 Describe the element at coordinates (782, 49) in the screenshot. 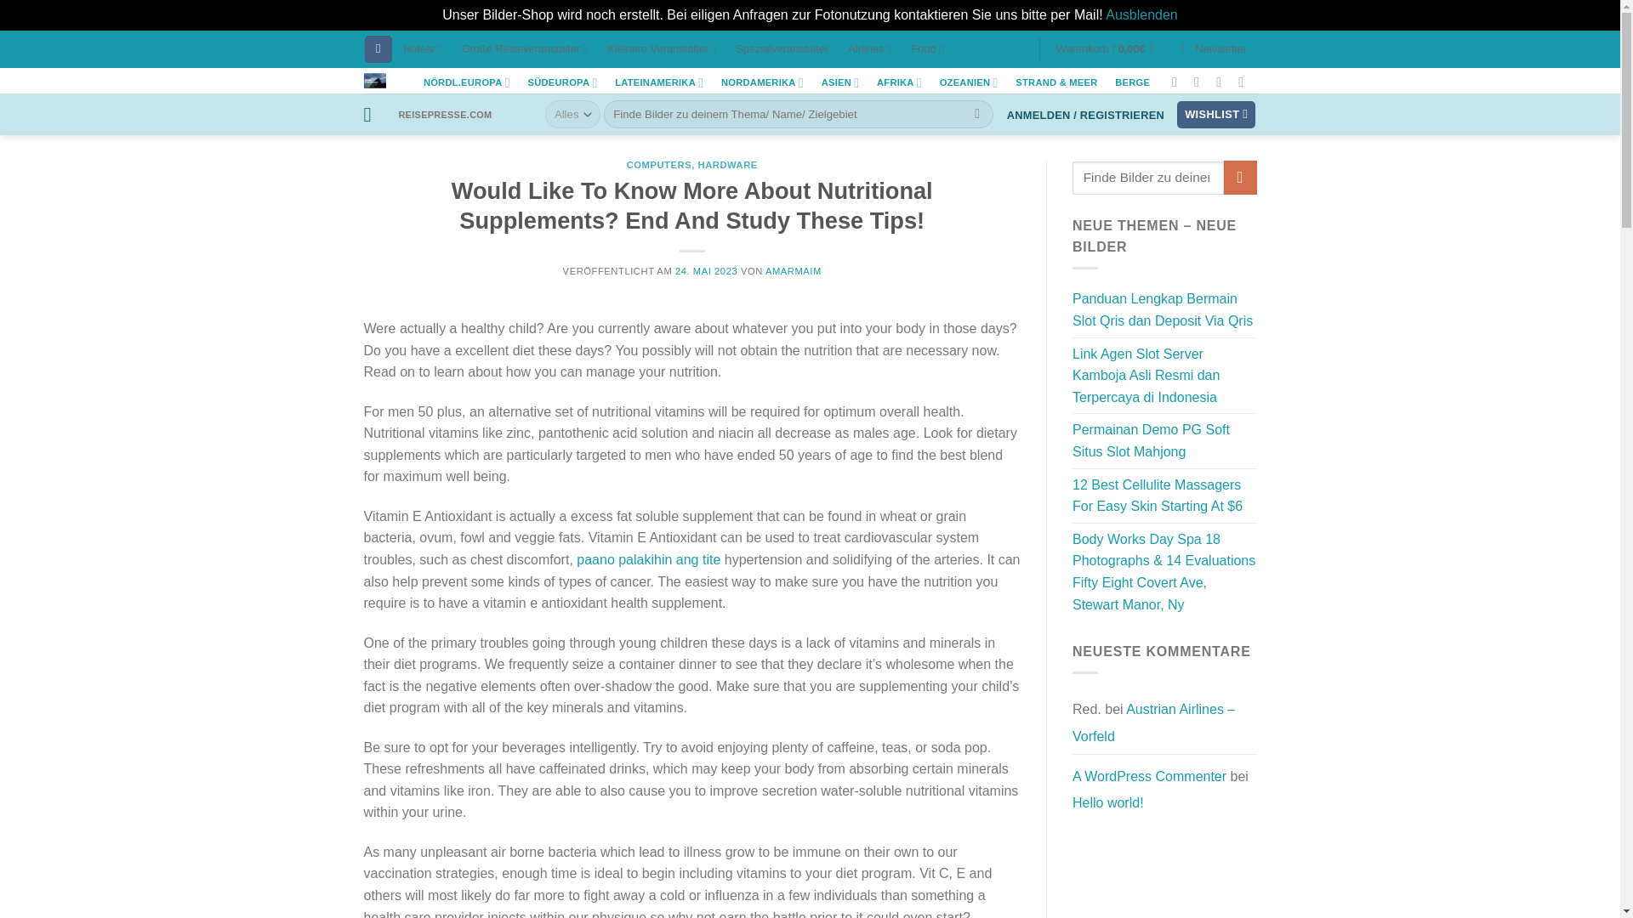

I see `Spezialveranstalter` at that location.